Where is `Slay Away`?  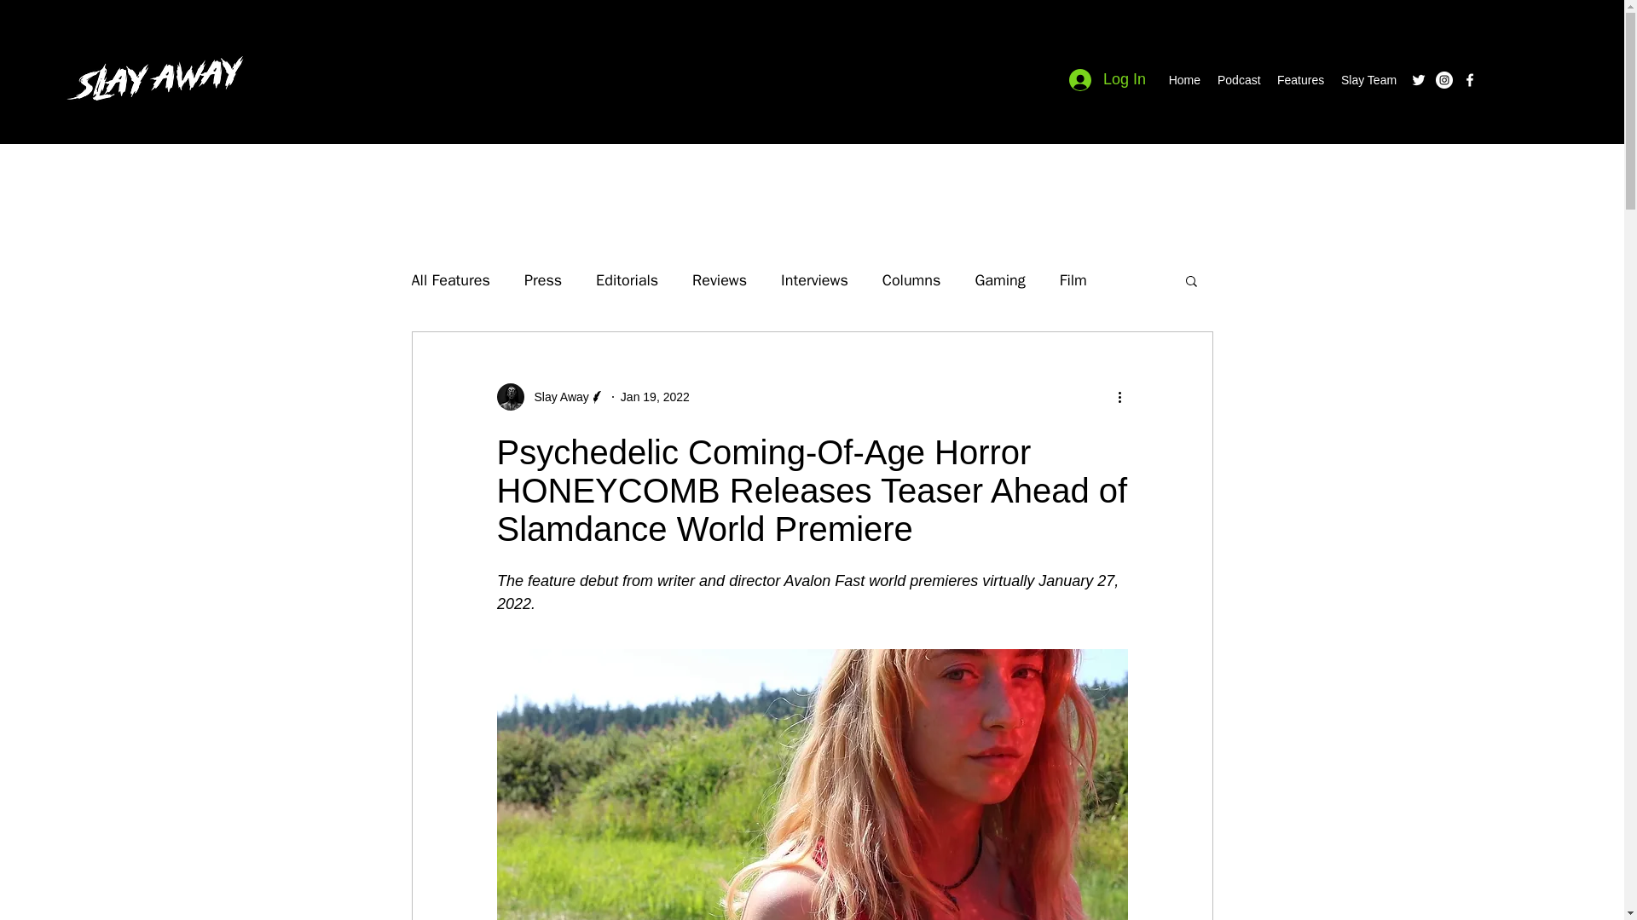
Slay Away is located at coordinates (549, 397).